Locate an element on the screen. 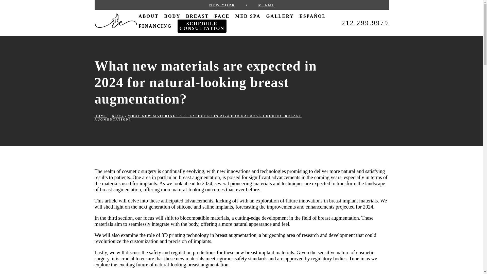  ABOUT is located at coordinates (148, 16).